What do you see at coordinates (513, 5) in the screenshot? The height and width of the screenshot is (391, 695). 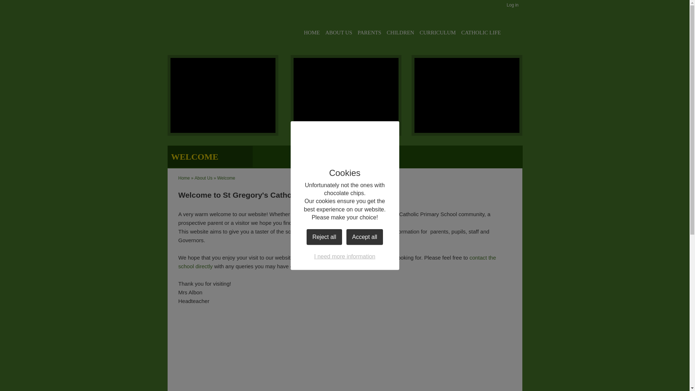 I see `Log in` at bounding box center [513, 5].